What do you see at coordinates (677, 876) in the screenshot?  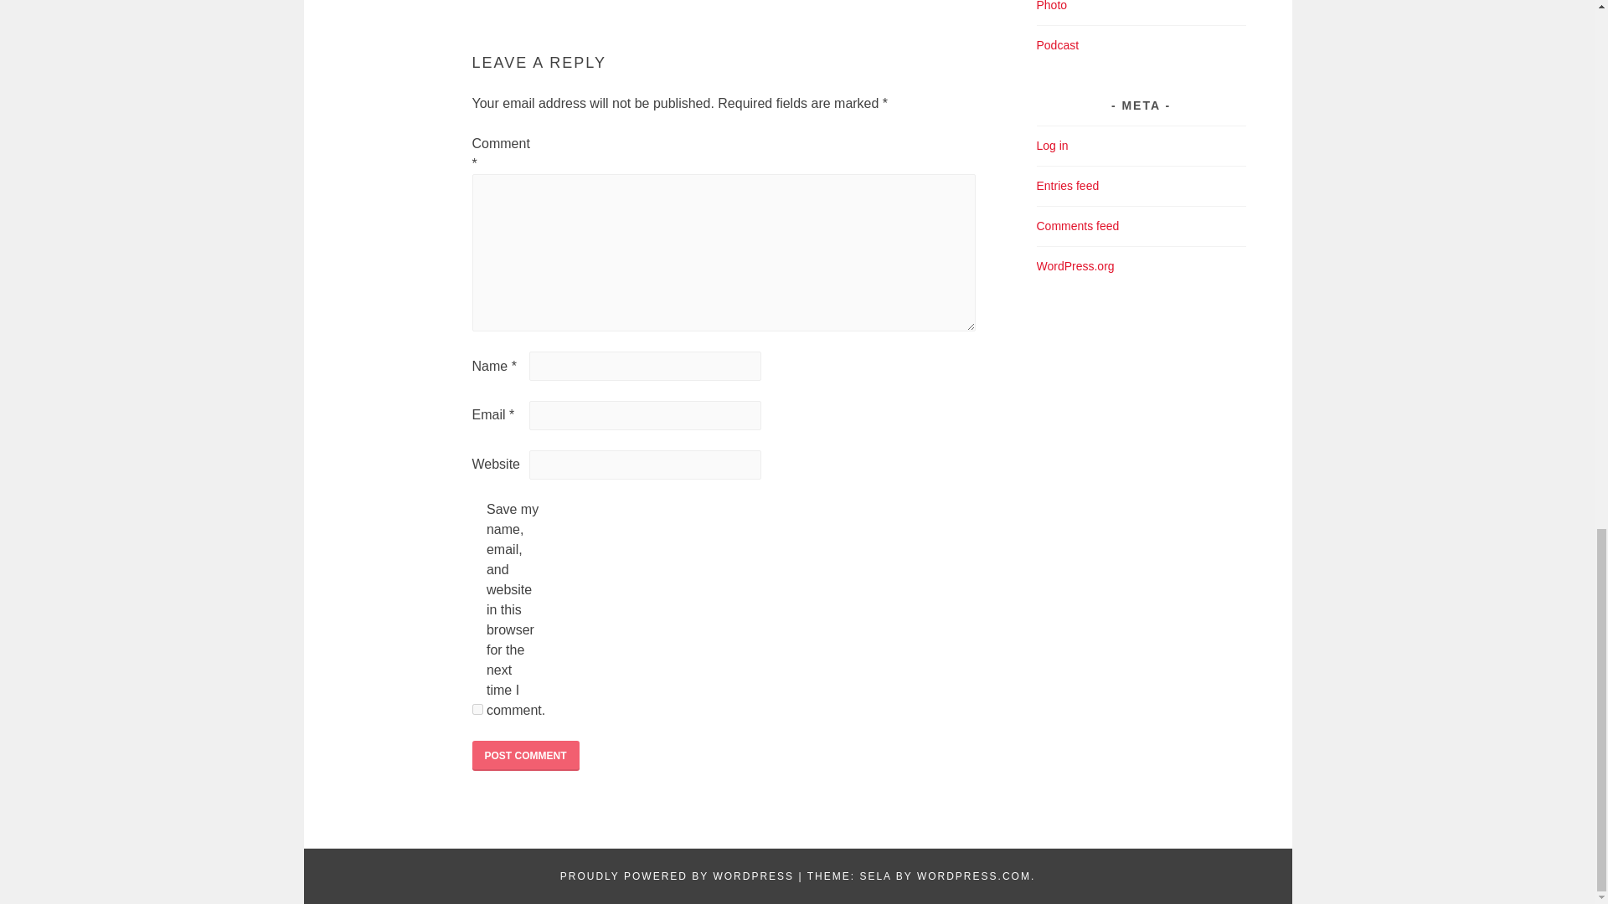 I see `A Semantic Personal Publishing Platform` at bounding box center [677, 876].